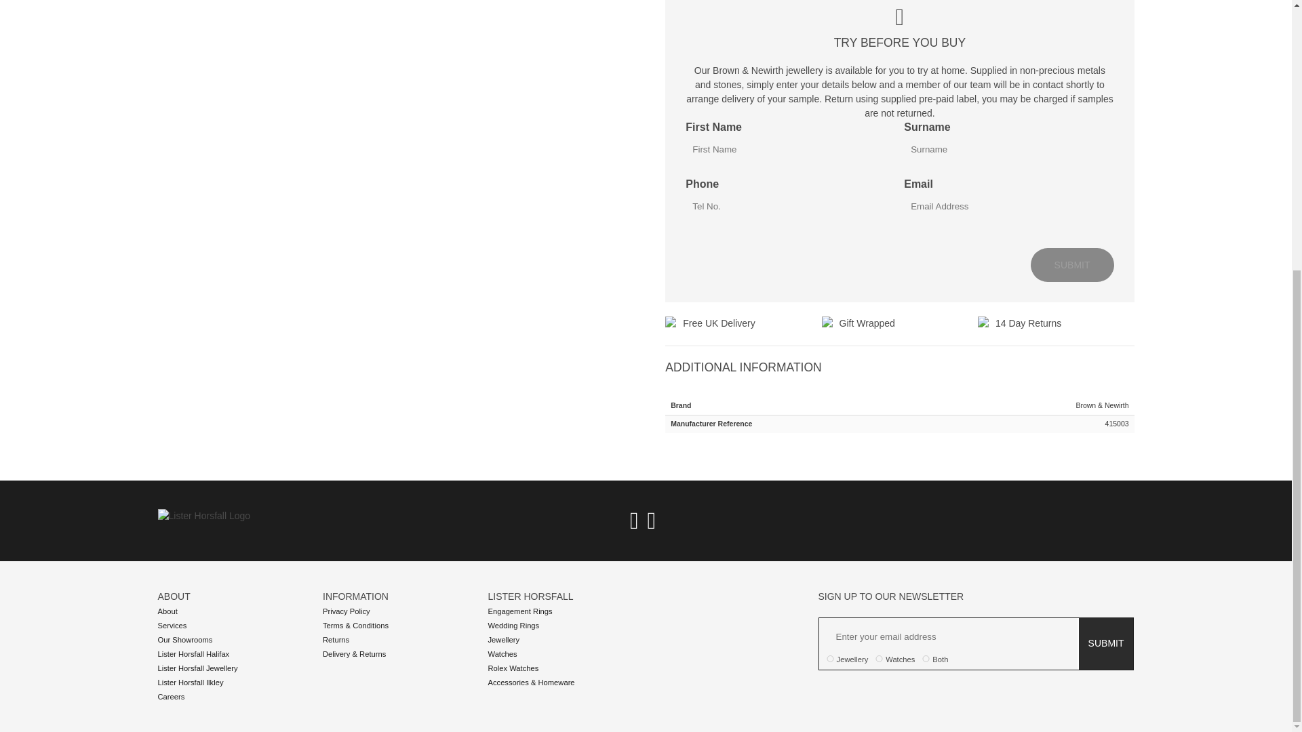 This screenshot has width=1302, height=732. I want to click on Both, so click(926, 659).